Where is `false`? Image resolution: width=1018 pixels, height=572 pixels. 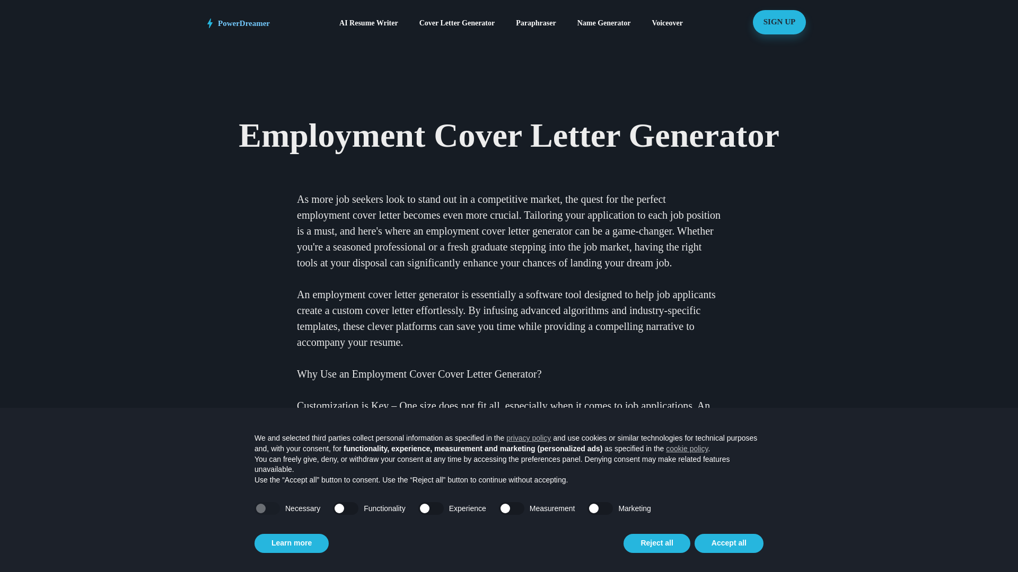
false is located at coordinates (345, 508).